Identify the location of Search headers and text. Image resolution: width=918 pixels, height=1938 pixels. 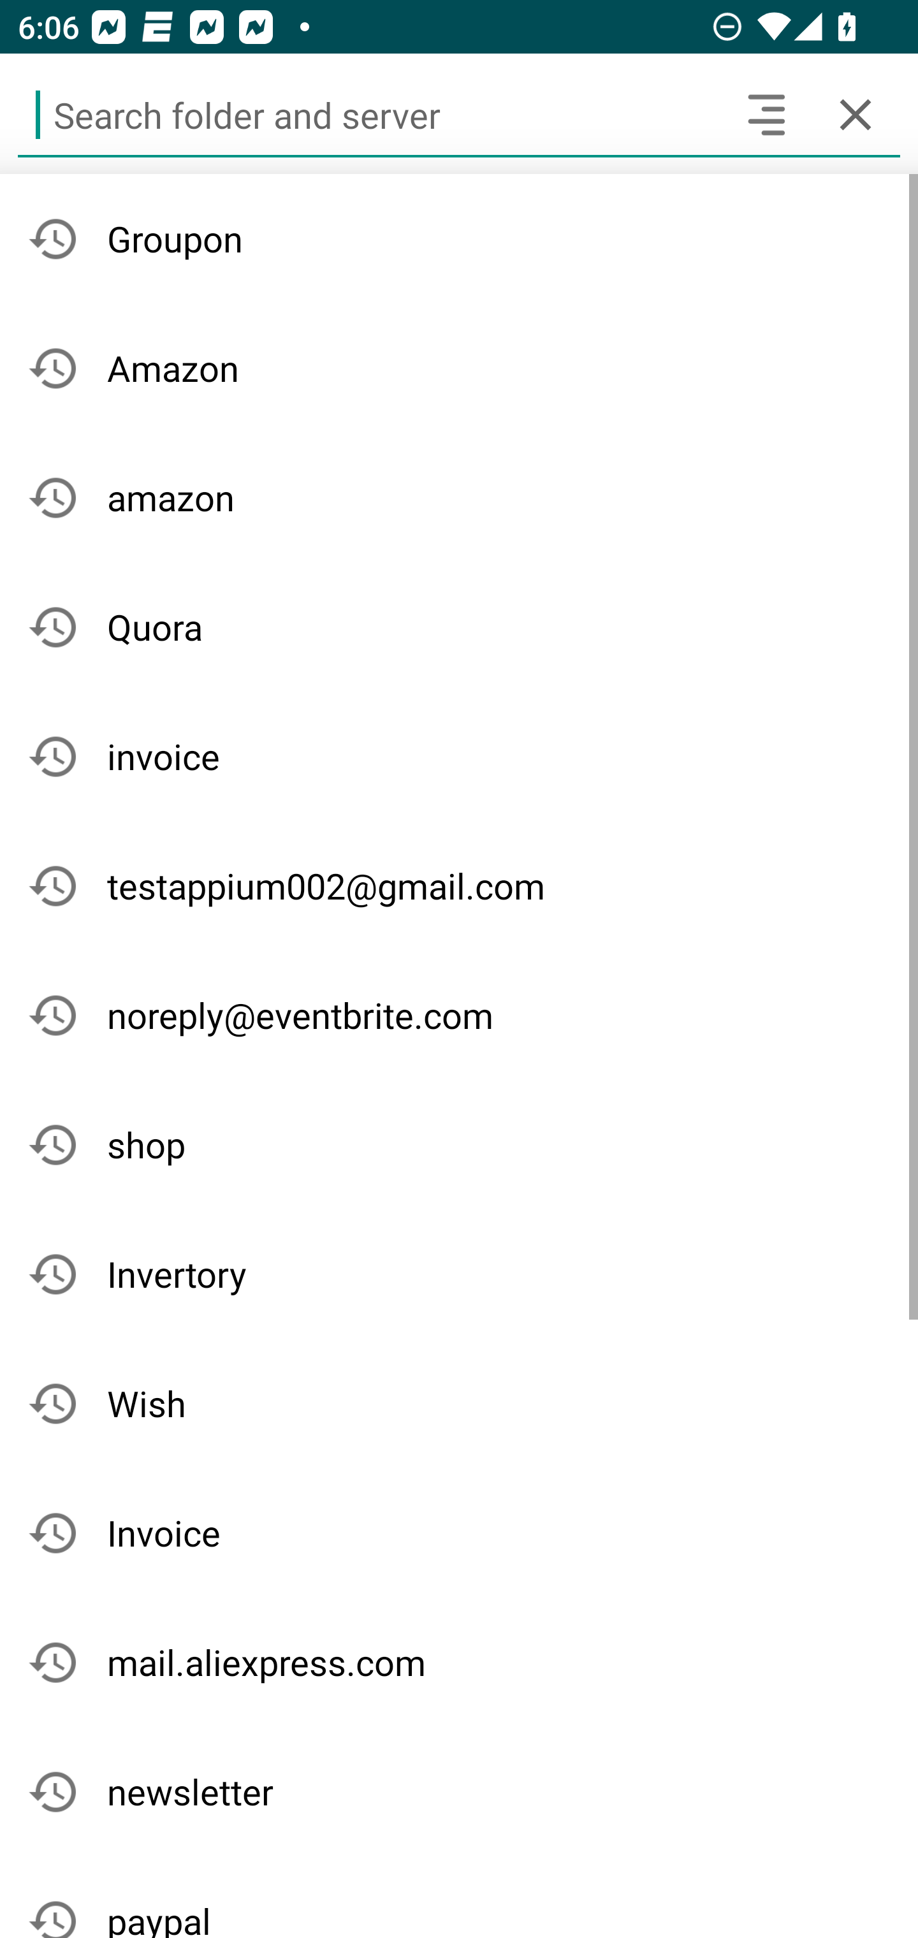
(766, 114).